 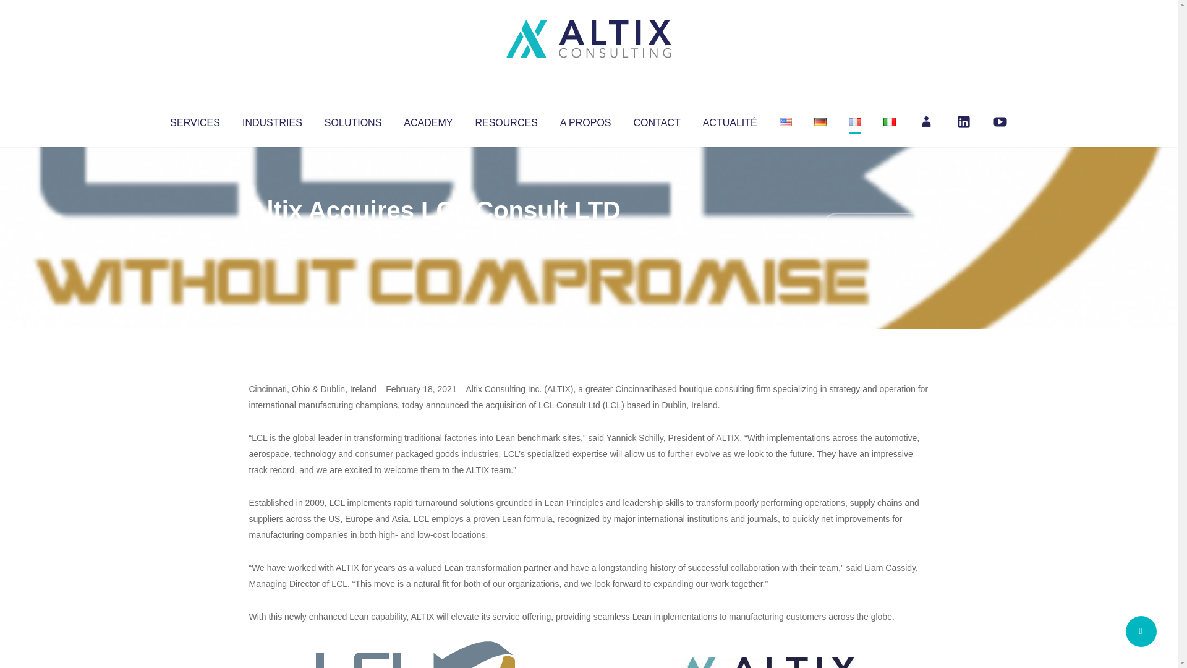 What do you see at coordinates (352, 120) in the screenshot?
I see `SOLUTIONS` at bounding box center [352, 120].